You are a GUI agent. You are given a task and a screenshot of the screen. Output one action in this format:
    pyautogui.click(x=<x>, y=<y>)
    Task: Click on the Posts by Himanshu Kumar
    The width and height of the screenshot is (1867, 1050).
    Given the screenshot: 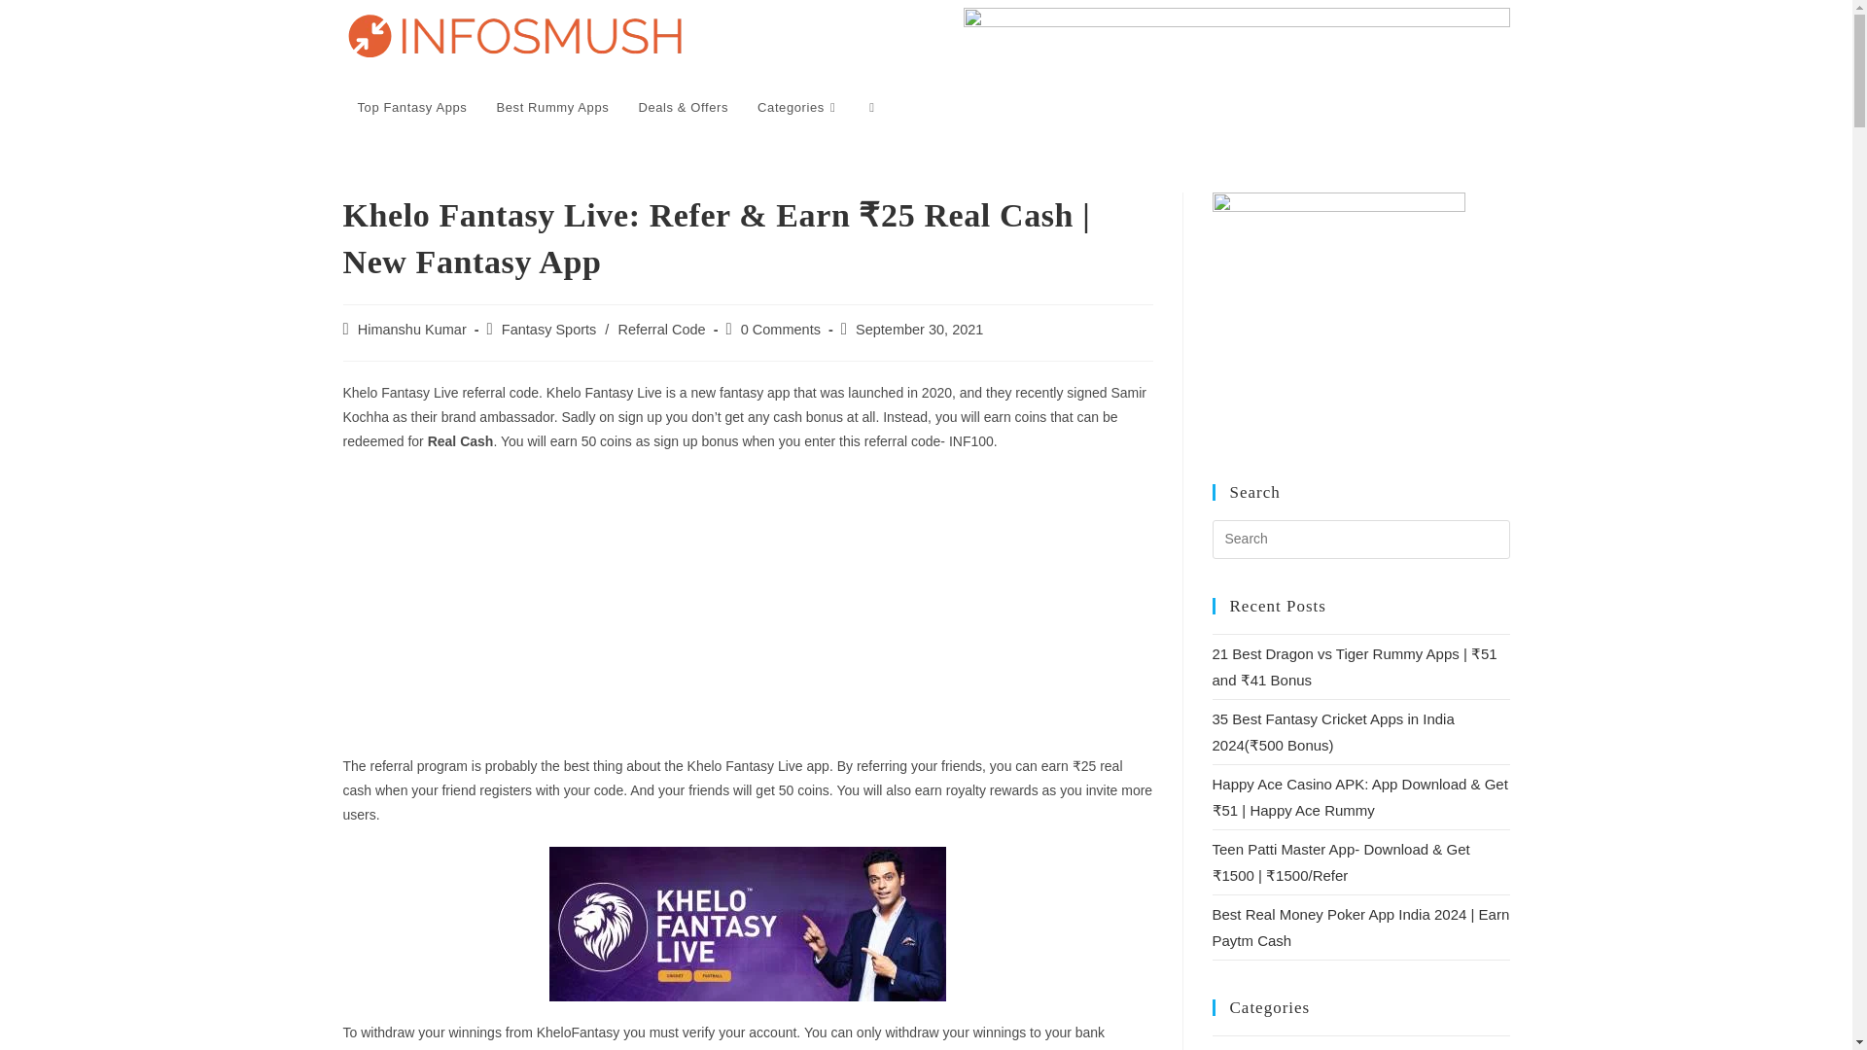 What is the action you would take?
    pyautogui.click(x=412, y=329)
    